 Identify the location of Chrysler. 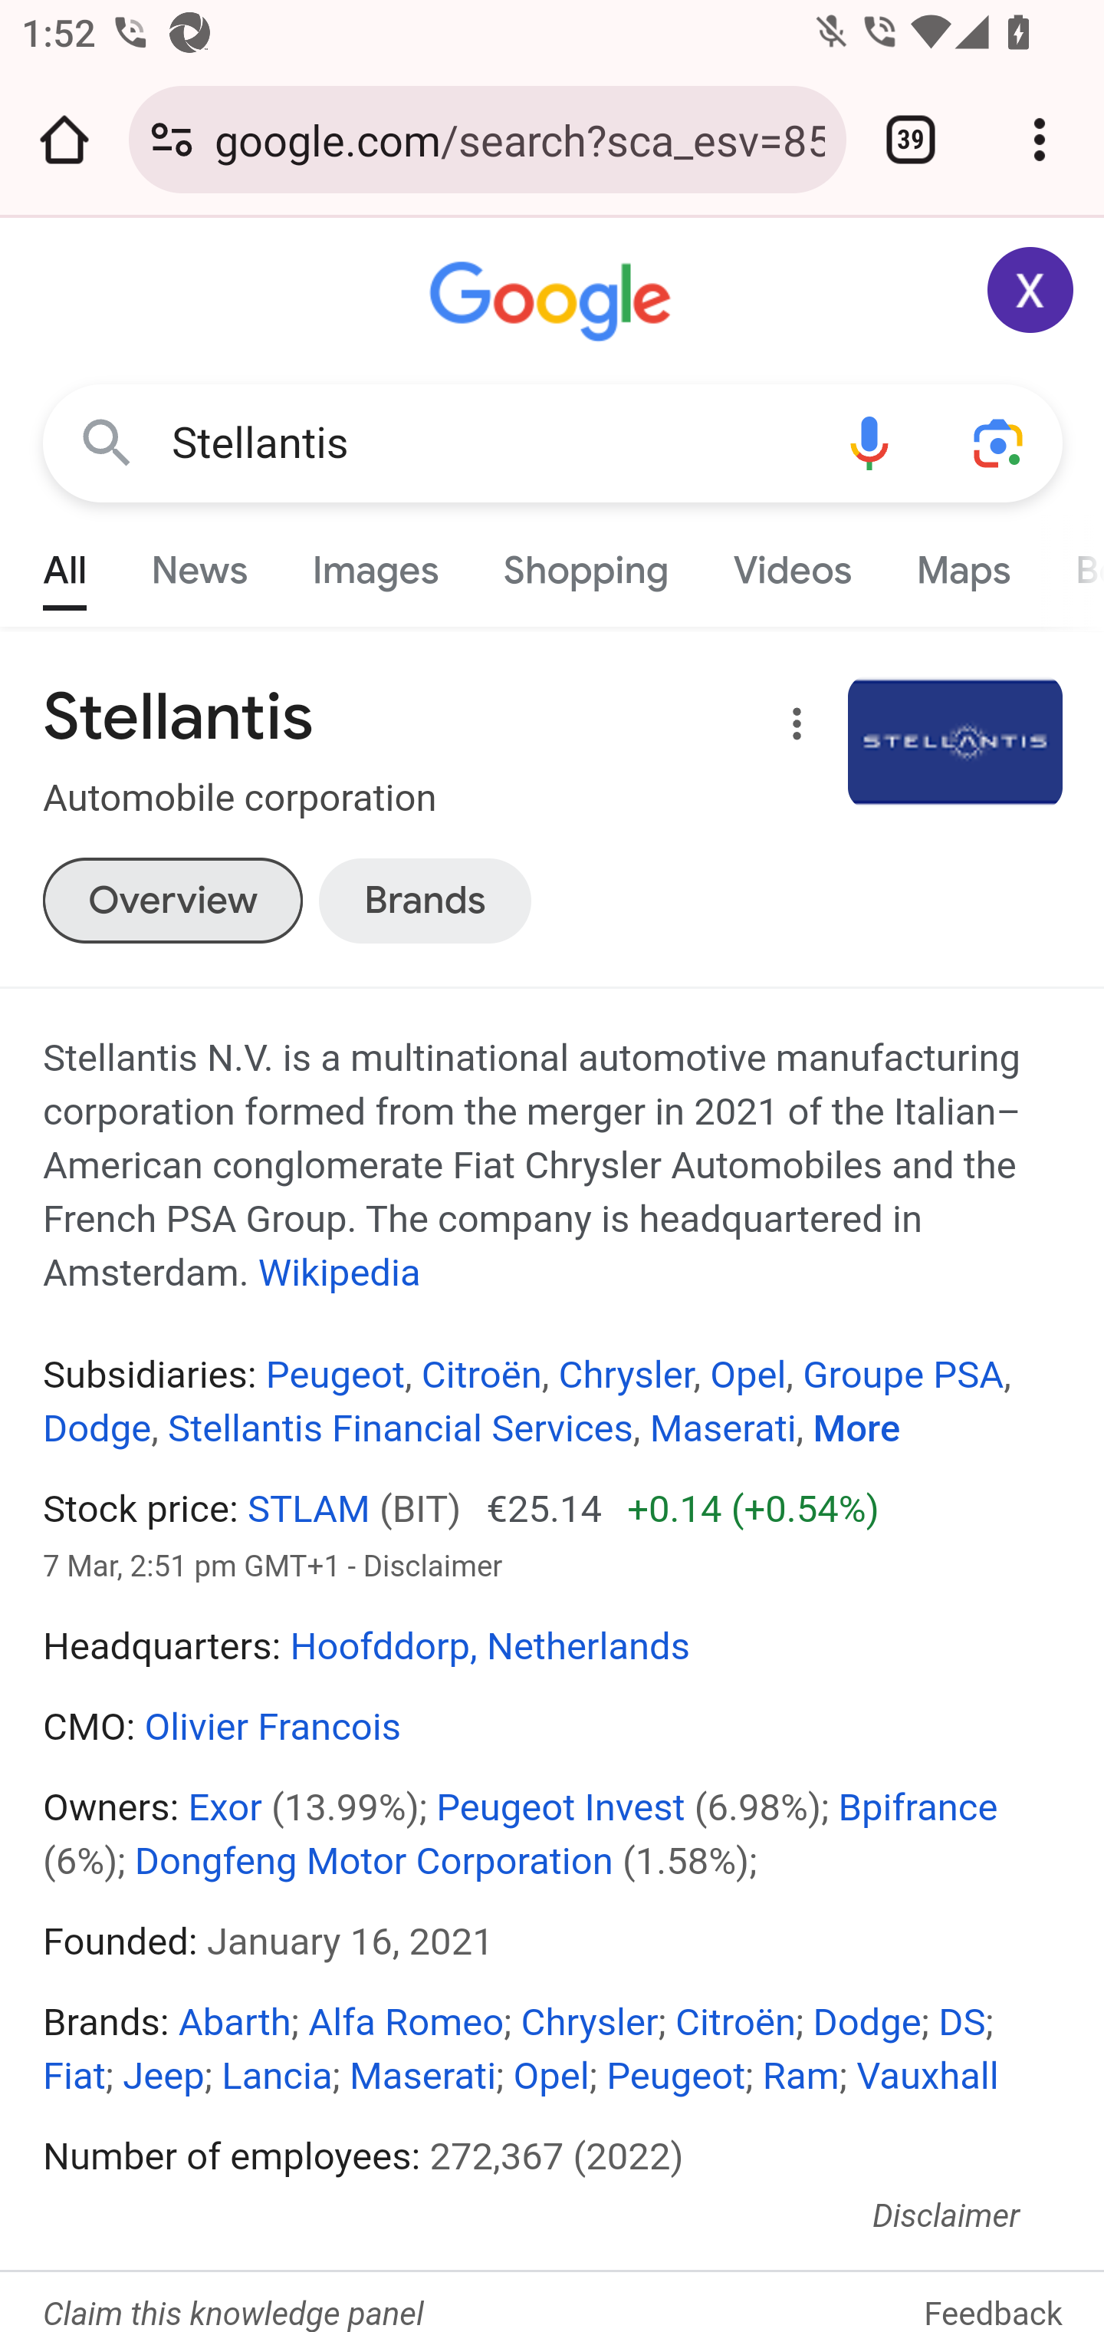
(590, 2022).